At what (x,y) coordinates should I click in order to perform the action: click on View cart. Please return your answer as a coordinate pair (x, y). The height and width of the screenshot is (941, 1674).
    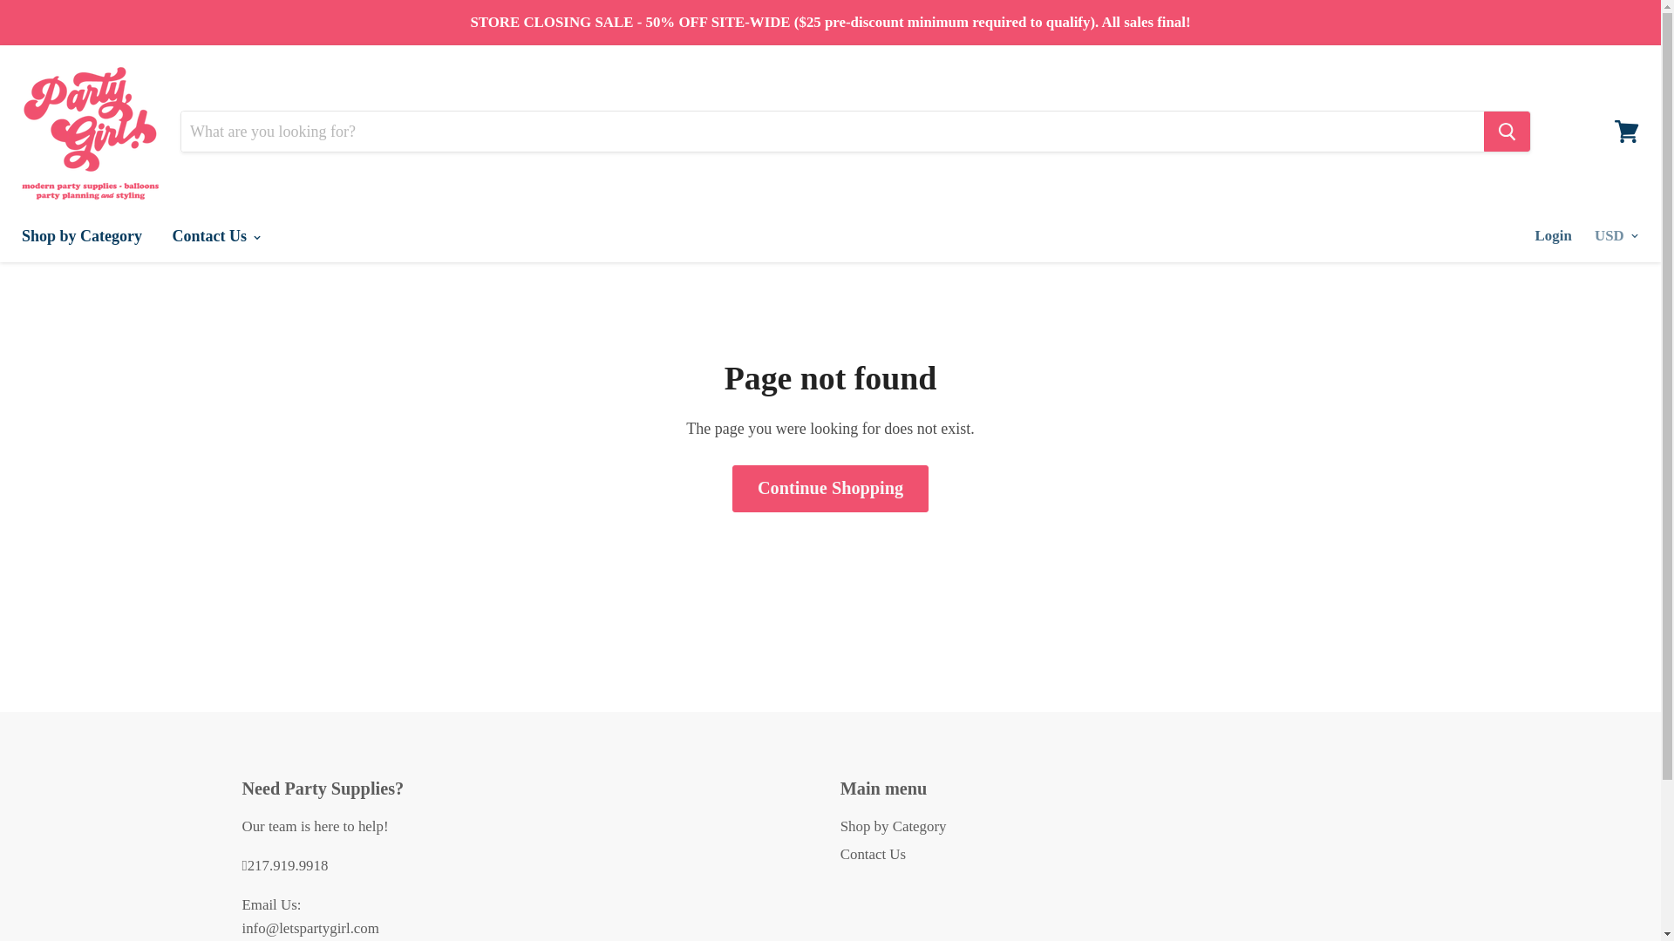
    Looking at the image, I should click on (1626, 131).